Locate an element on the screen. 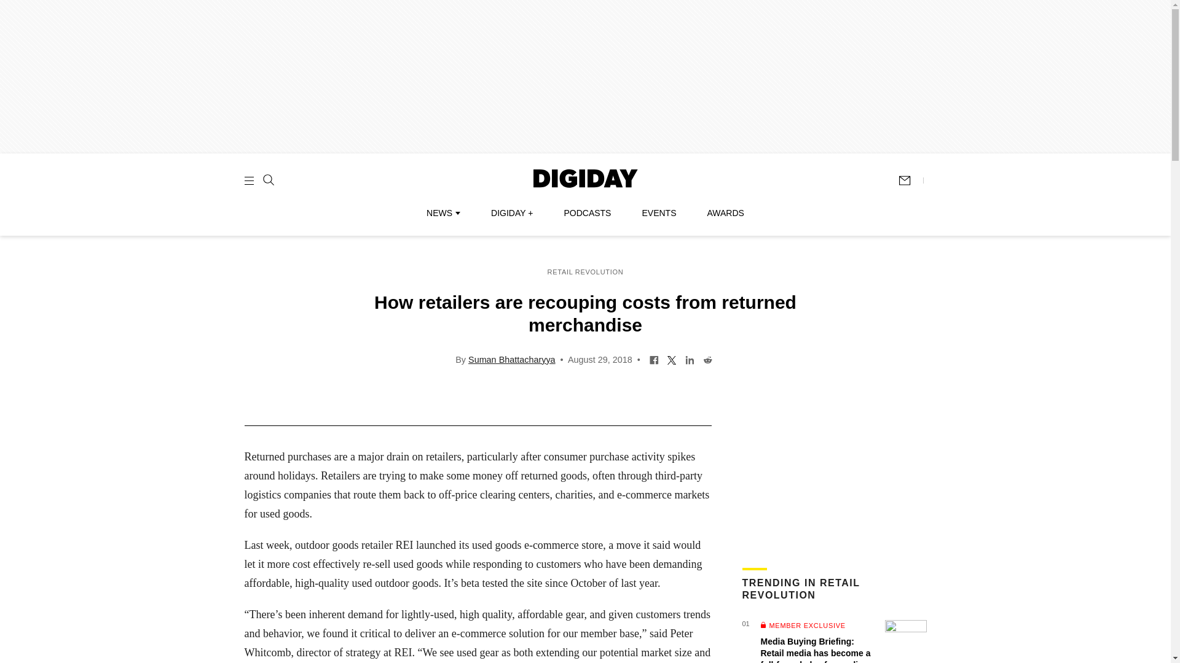  Share on Reddit is located at coordinates (707, 359).